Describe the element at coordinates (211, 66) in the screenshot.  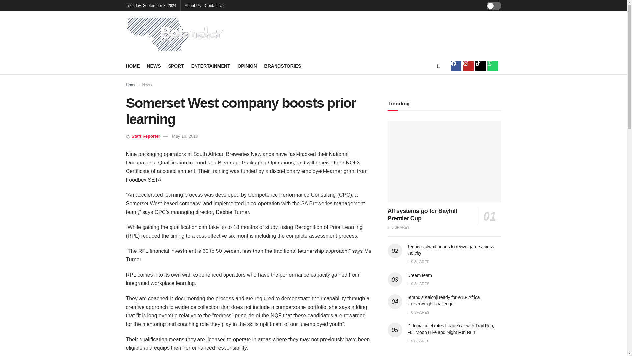
I see `ENTERTAINMENT` at that location.